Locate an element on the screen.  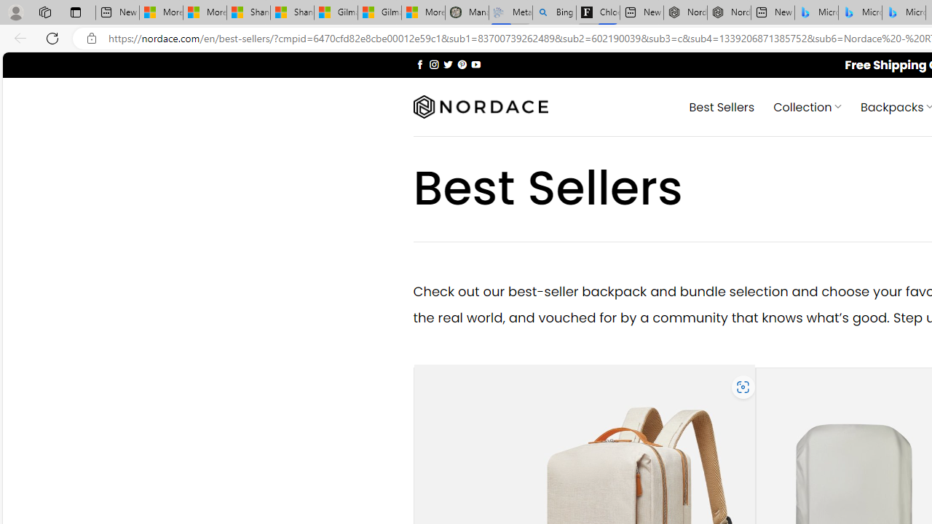
Follow on Instagram is located at coordinates (434, 64).